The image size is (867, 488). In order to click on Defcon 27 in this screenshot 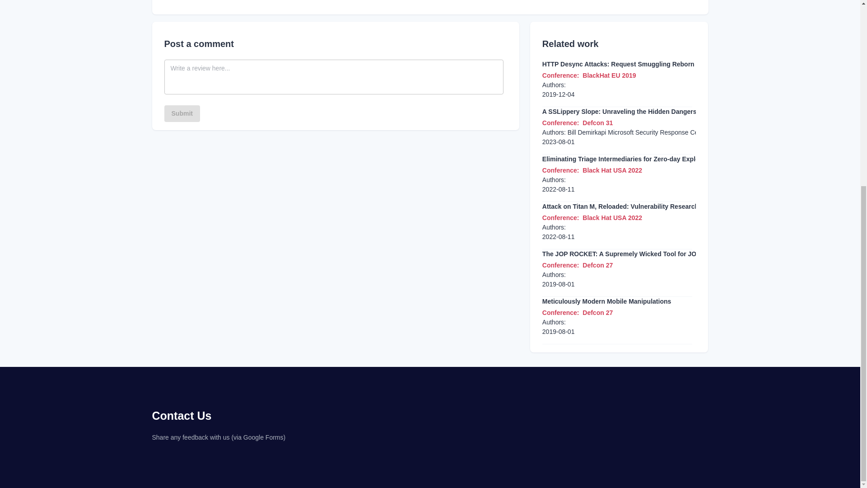, I will do `click(598, 265)`.